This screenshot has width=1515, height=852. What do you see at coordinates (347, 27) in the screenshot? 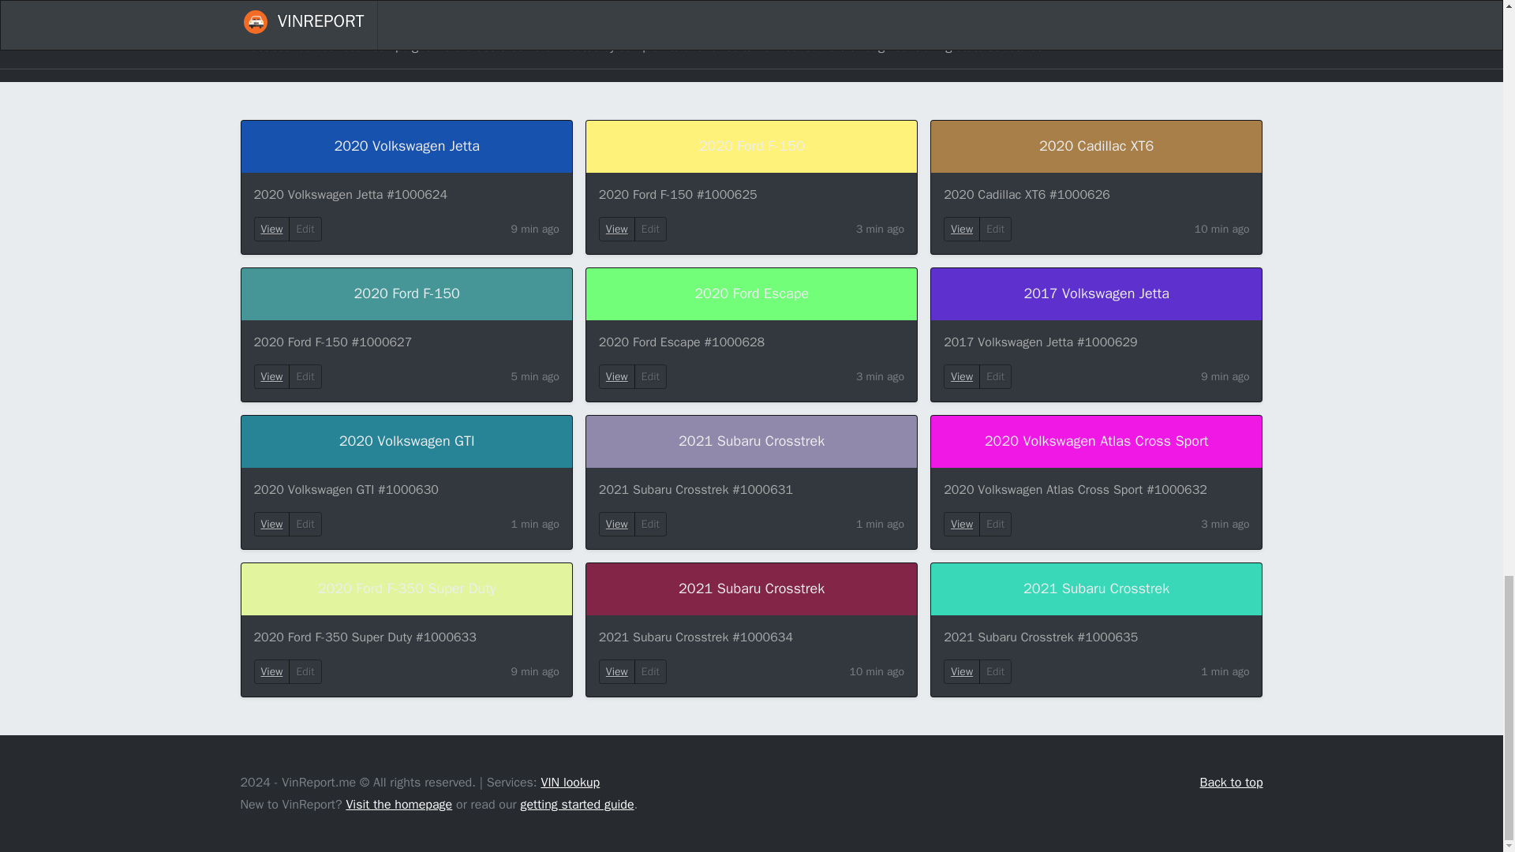
I see `2019 Hyundai TUCSON problems` at bounding box center [347, 27].